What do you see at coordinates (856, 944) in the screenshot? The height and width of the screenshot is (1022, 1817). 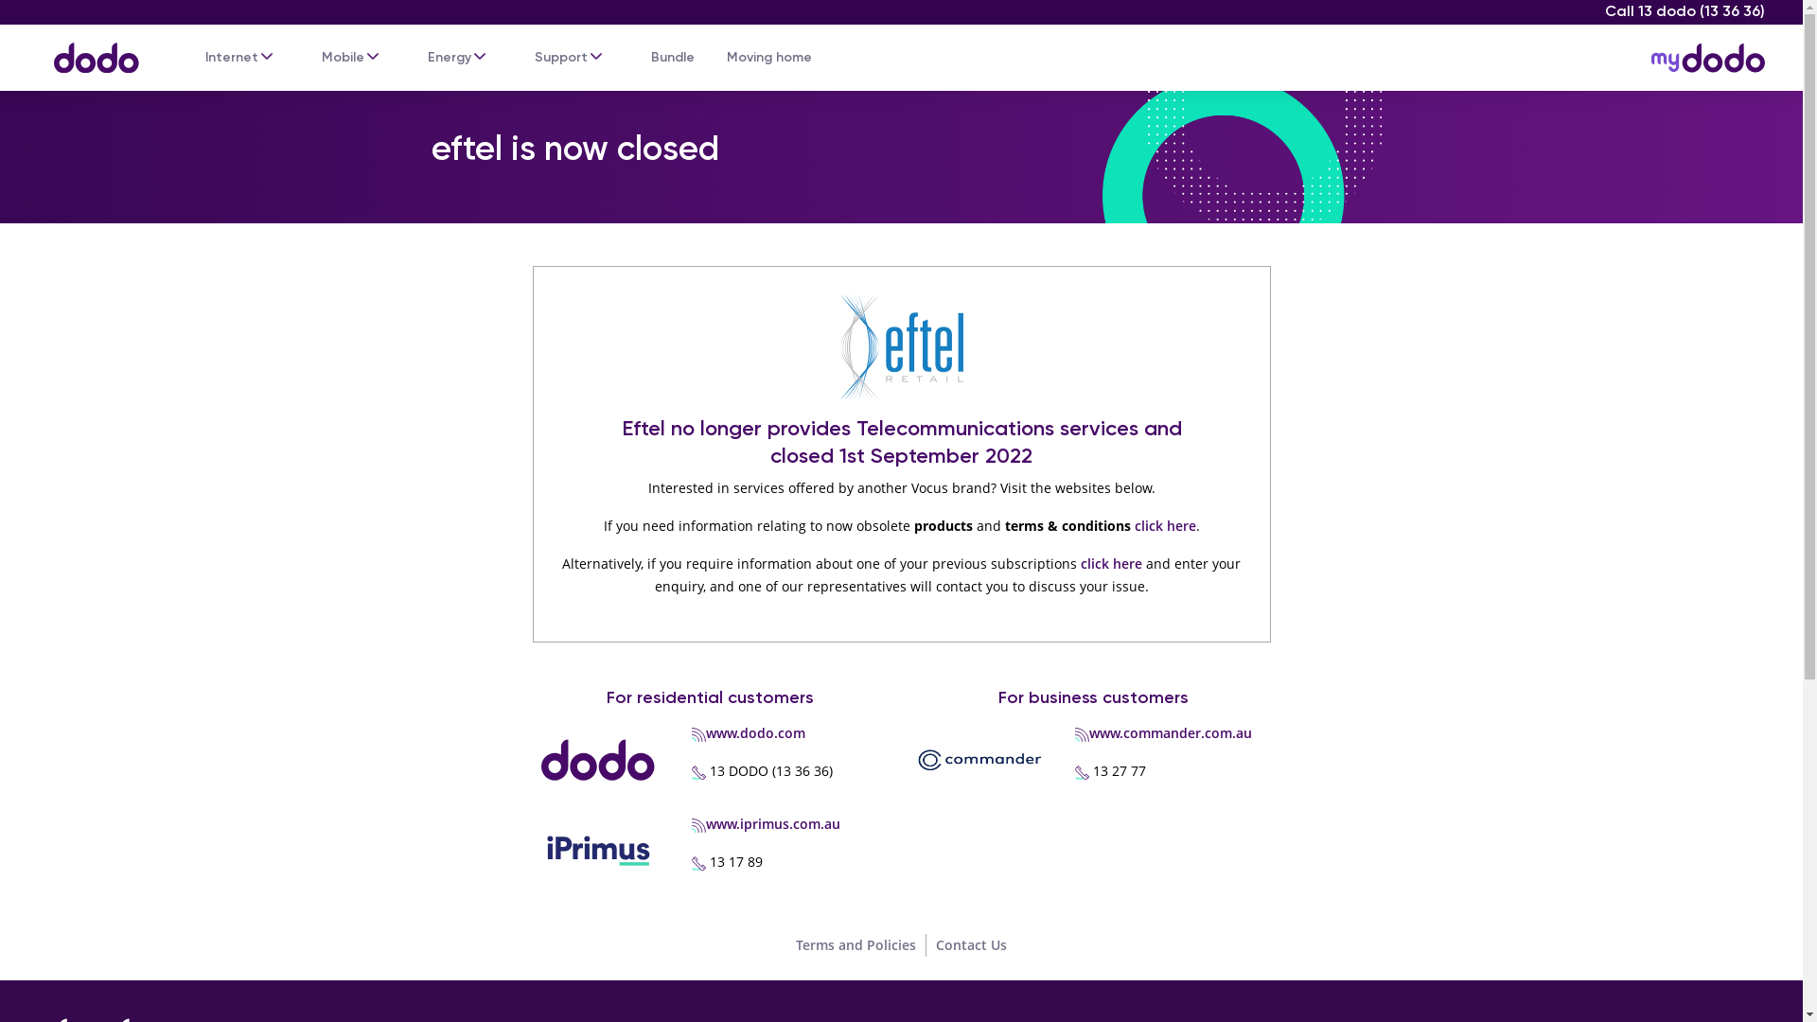 I see `Terms and Policies` at bounding box center [856, 944].